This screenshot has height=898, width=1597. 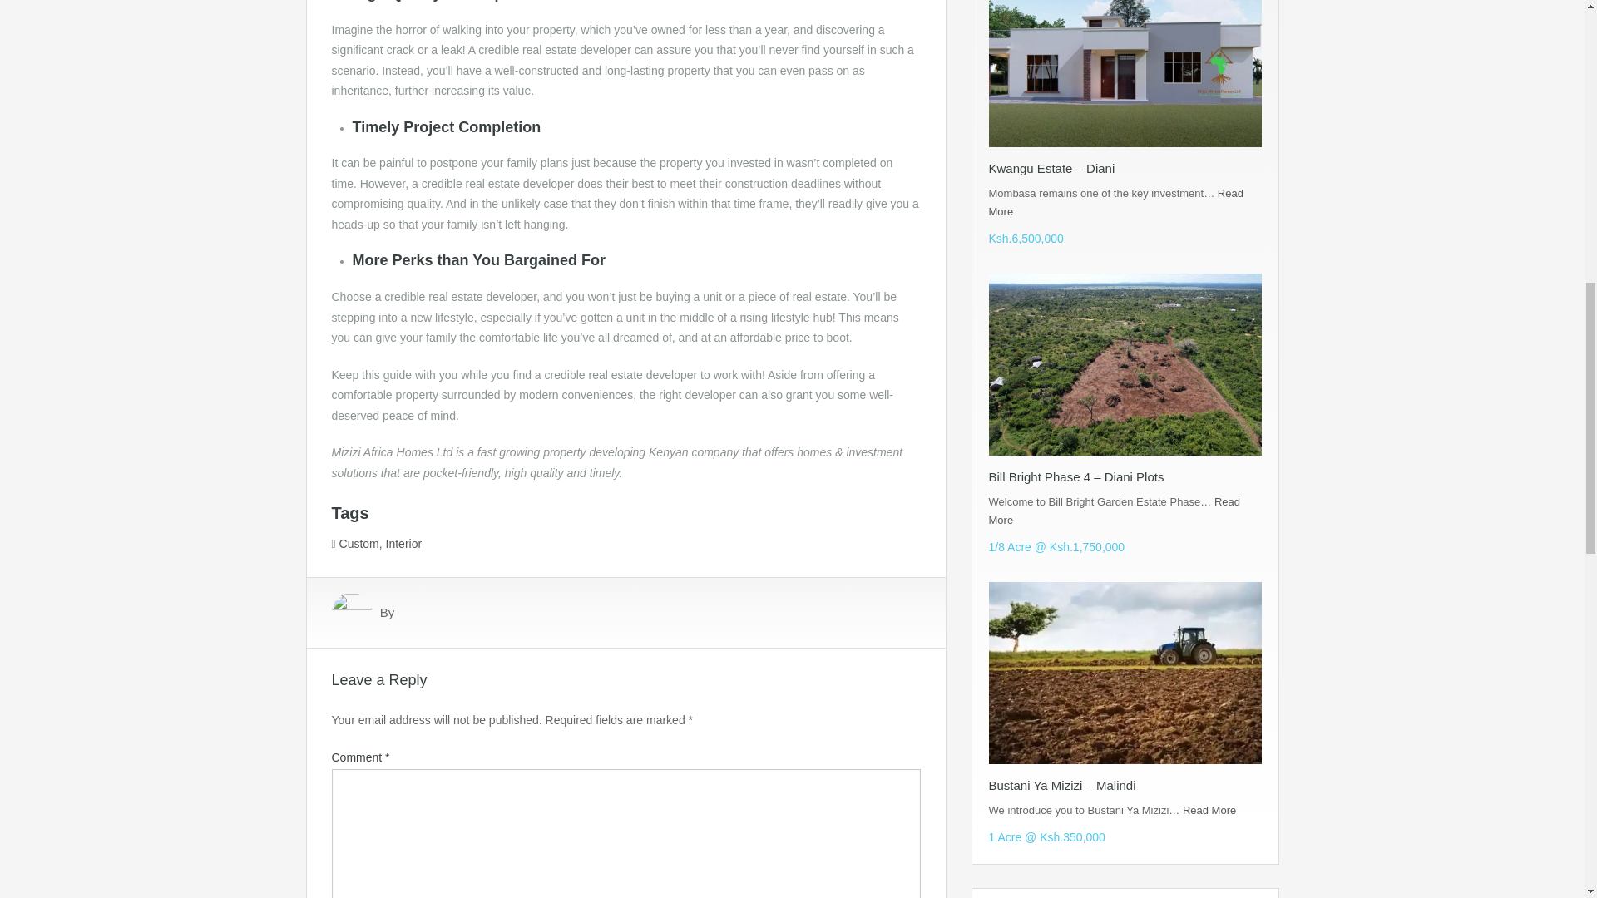 I want to click on Interior, so click(x=404, y=544).